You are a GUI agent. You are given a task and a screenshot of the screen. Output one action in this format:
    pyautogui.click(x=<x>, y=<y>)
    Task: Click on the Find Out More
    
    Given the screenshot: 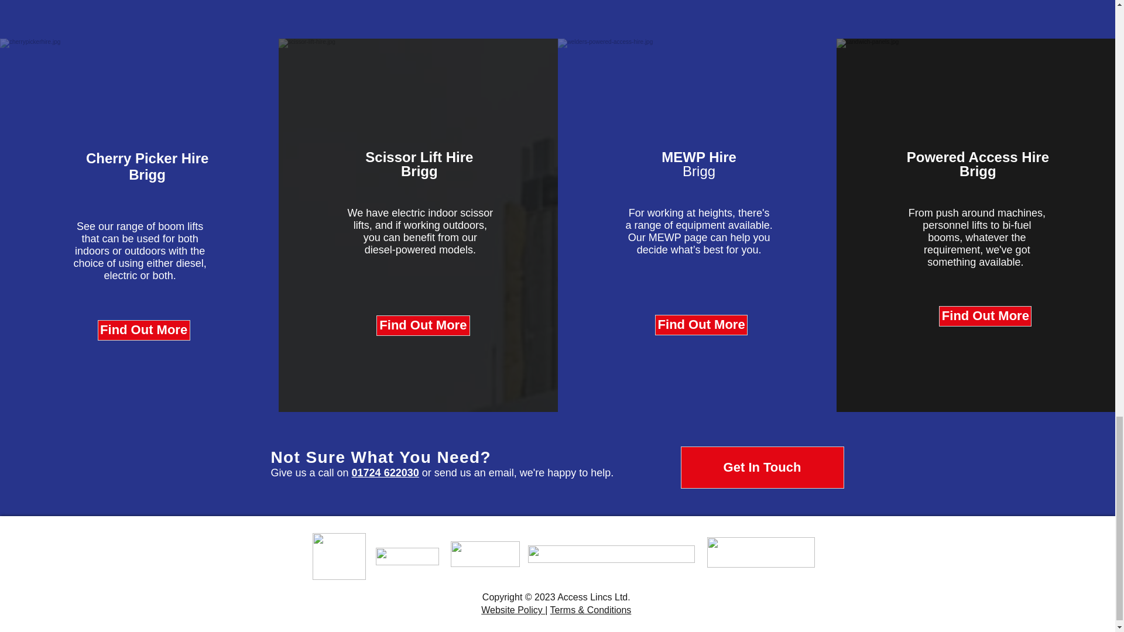 What is the action you would take?
    pyautogui.click(x=985, y=316)
    